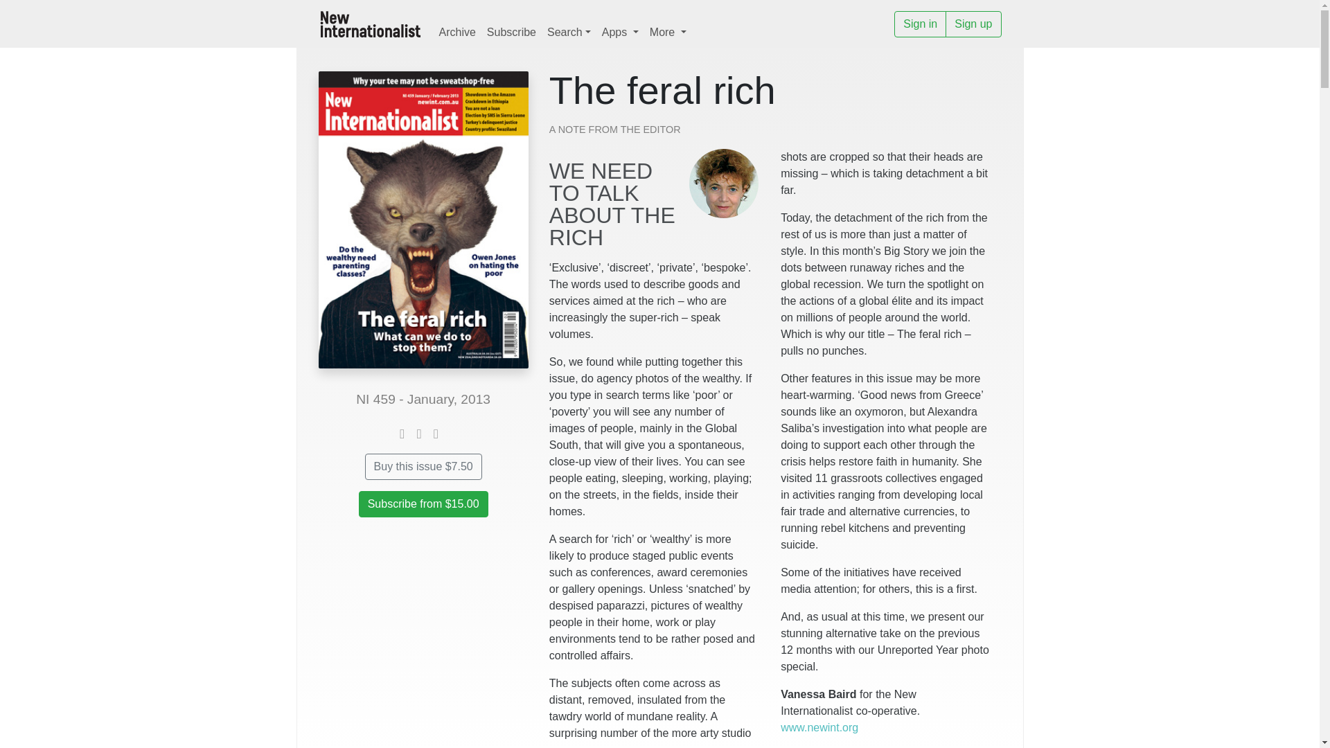 The height and width of the screenshot is (748, 1330). Describe the element at coordinates (371, 24) in the screenshot. I see `New Internationalist - The world unspun` at that location.